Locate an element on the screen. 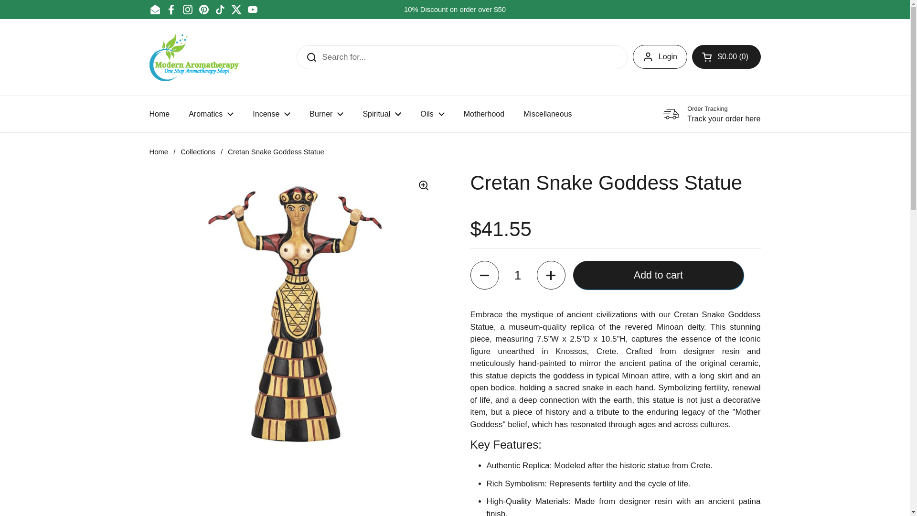  Aromatics is located at coordinates (211, 114).